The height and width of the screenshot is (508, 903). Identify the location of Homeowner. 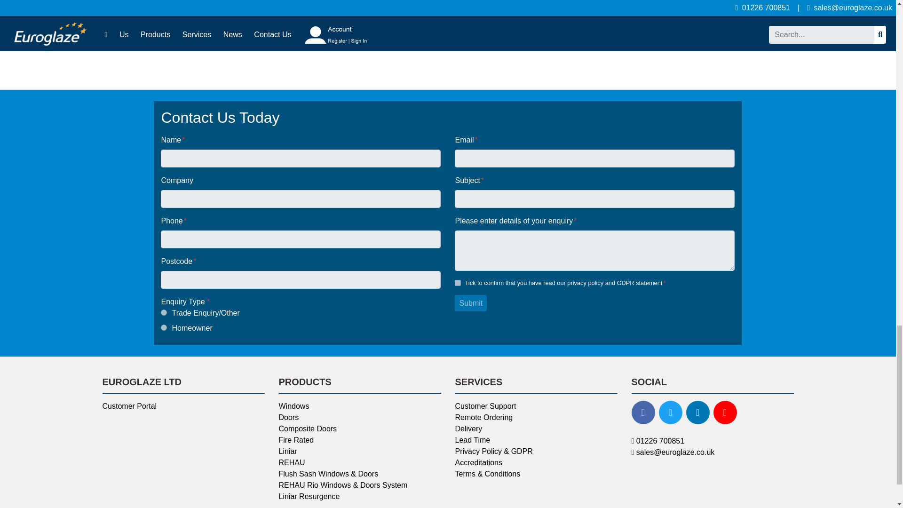
(164, 327).